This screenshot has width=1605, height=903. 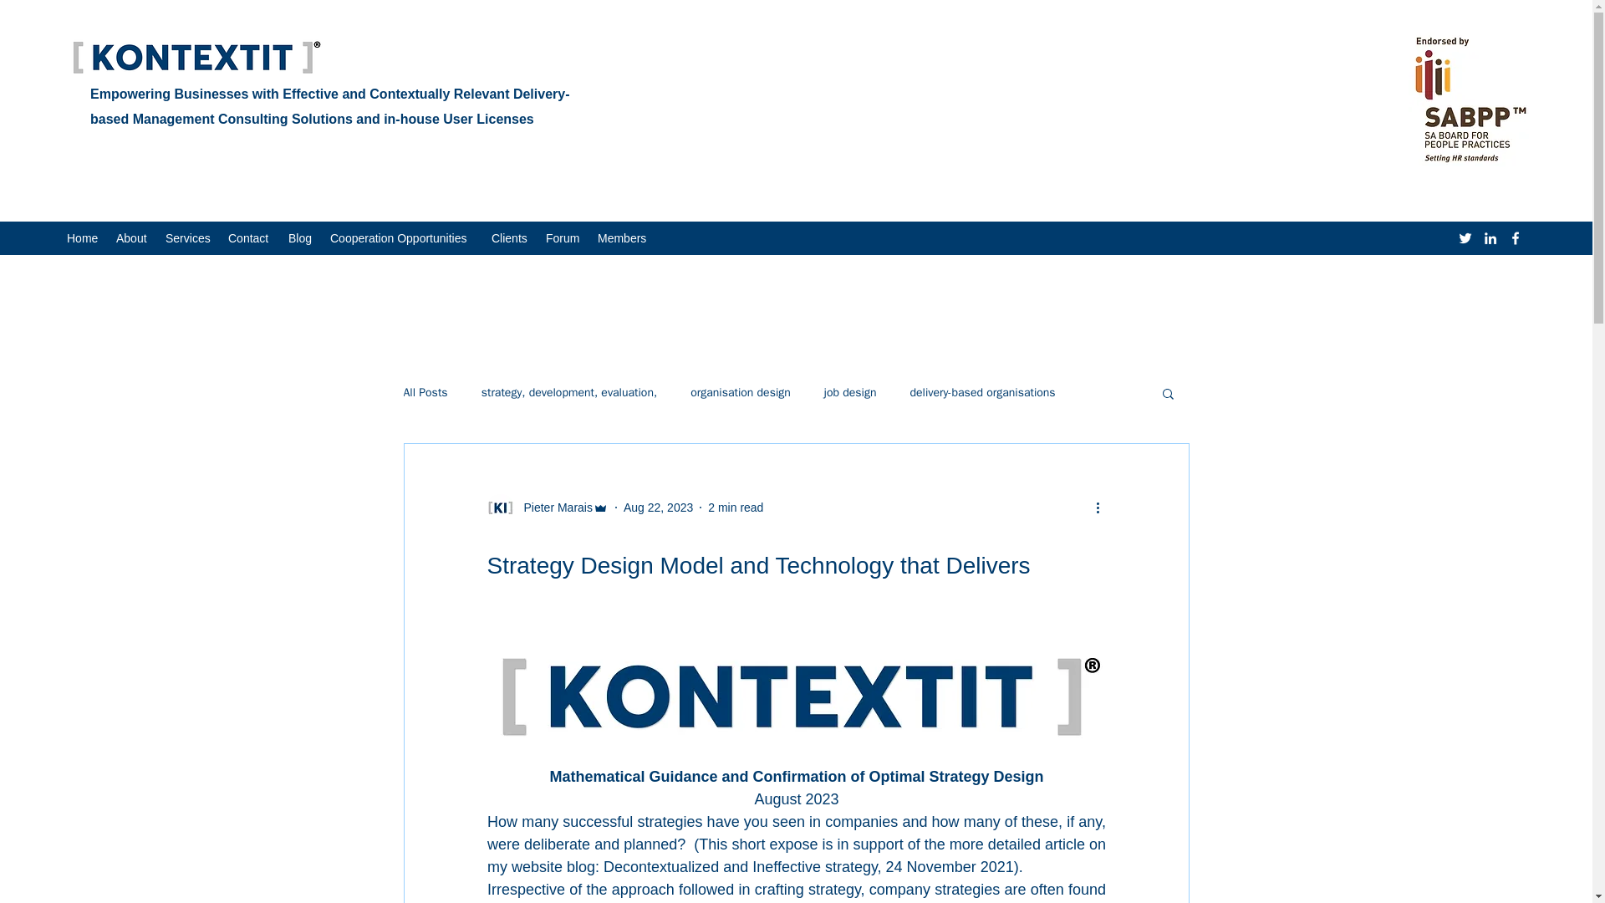 What do you see at coordinates (659, 507) in the screenshot?
I see `Aug 22, 2023` at bounding box center [659, 507].